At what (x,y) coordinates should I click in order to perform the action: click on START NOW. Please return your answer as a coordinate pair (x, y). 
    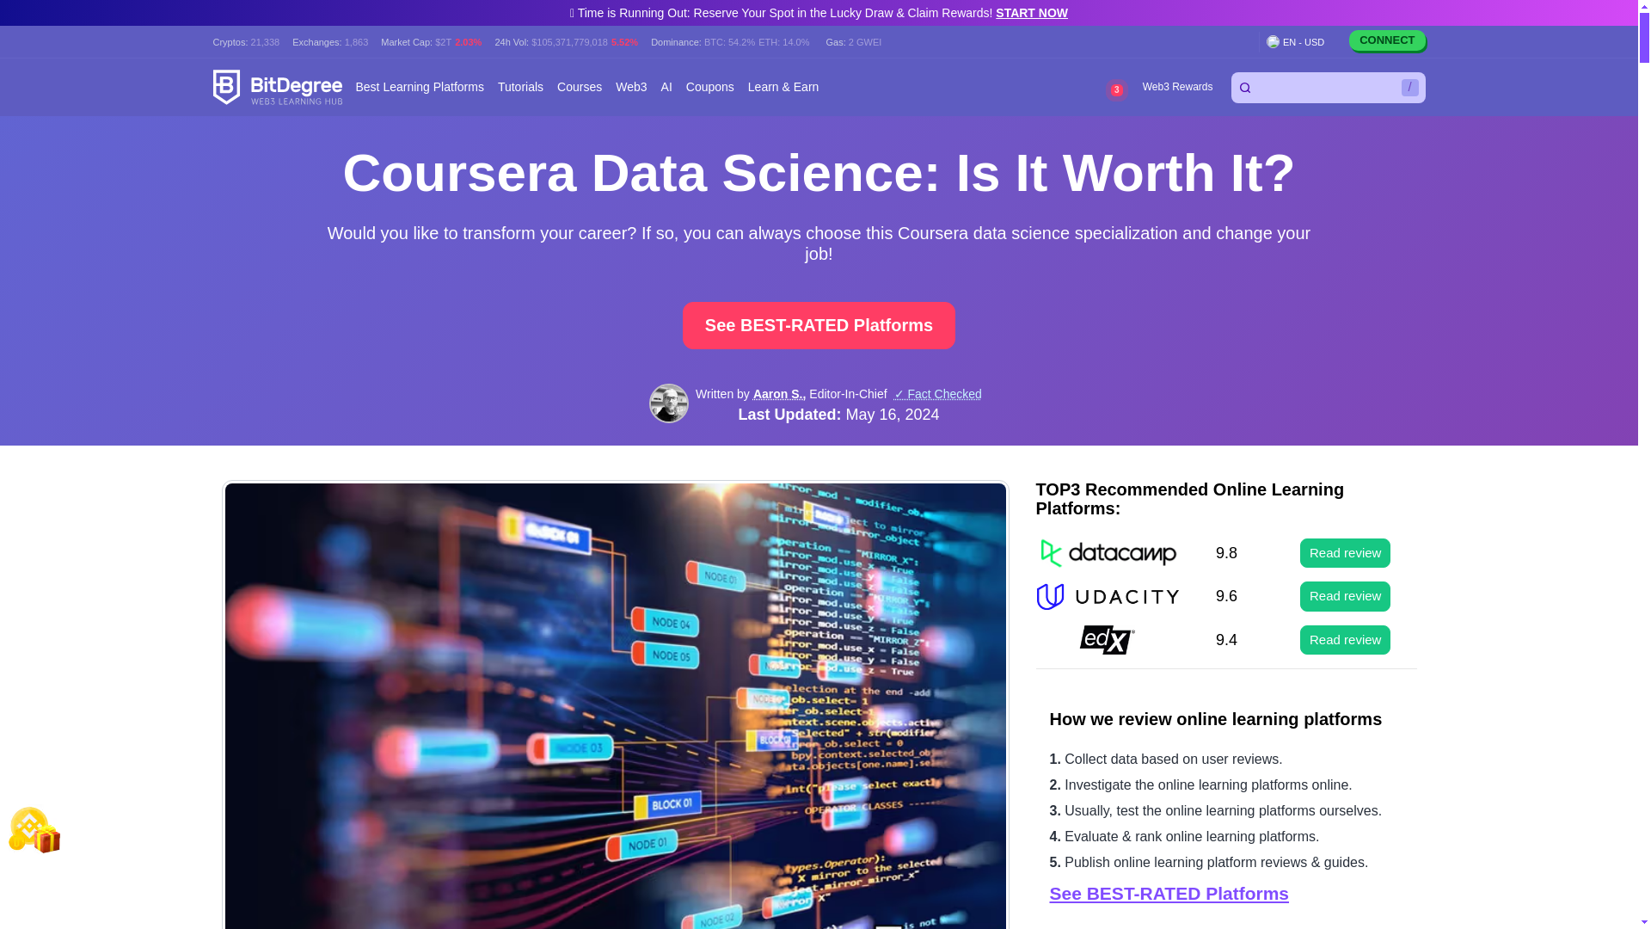
    Looking at the image, I should click on (1032, 12).